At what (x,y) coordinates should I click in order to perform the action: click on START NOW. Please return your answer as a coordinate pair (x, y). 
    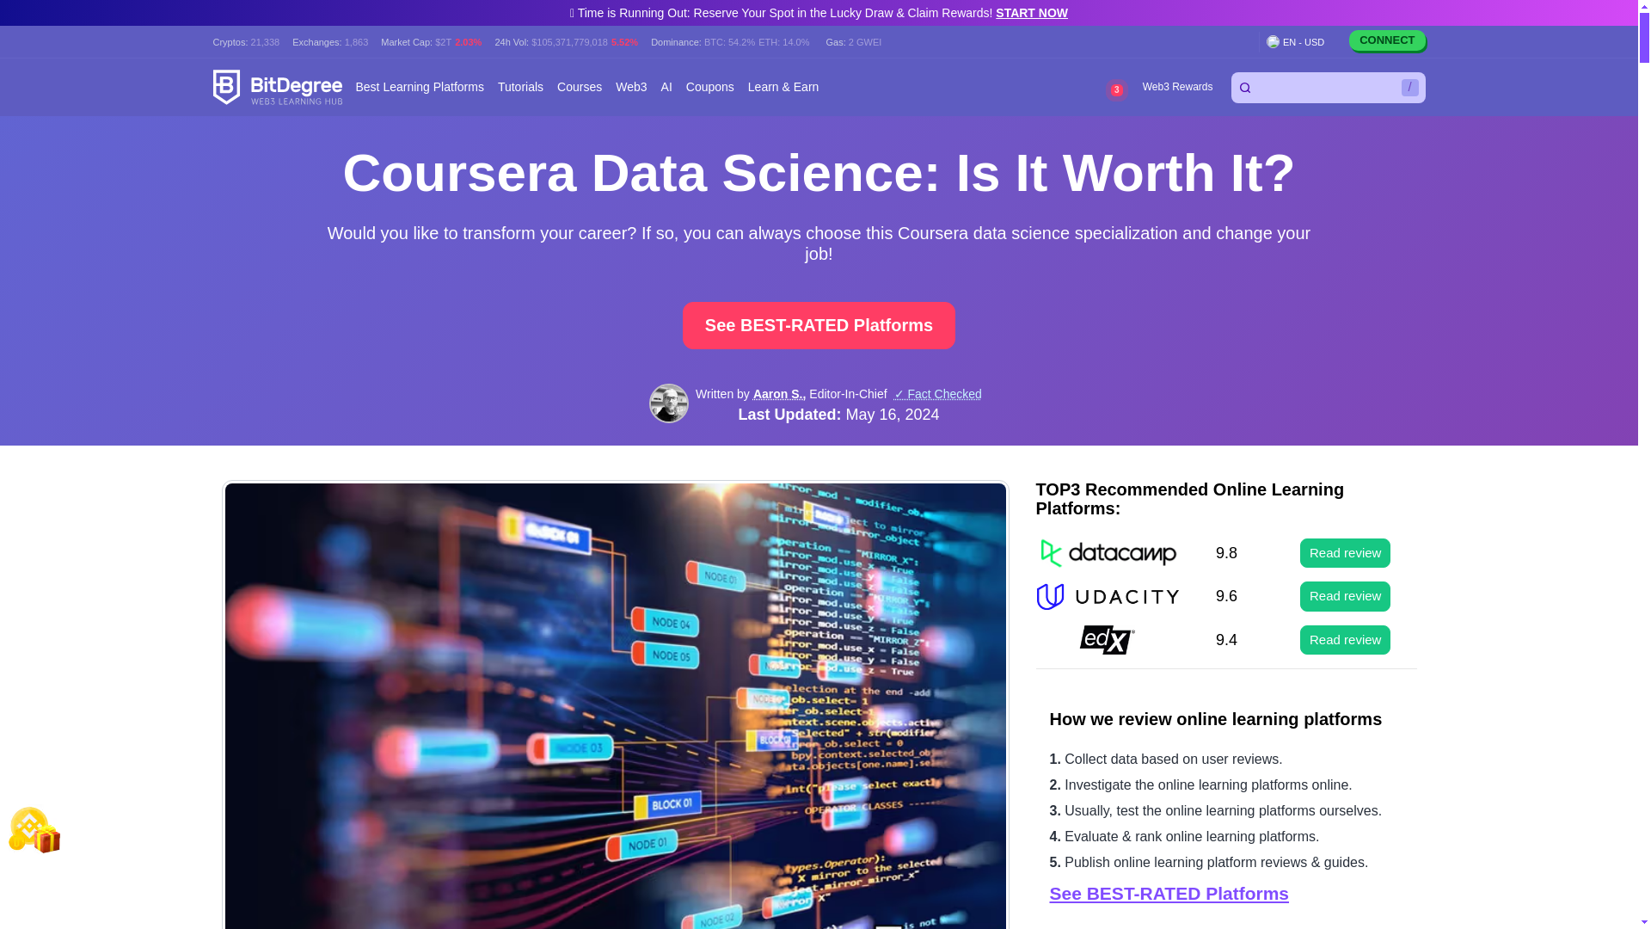
    Looking at the image, I should click on (1032, 12).